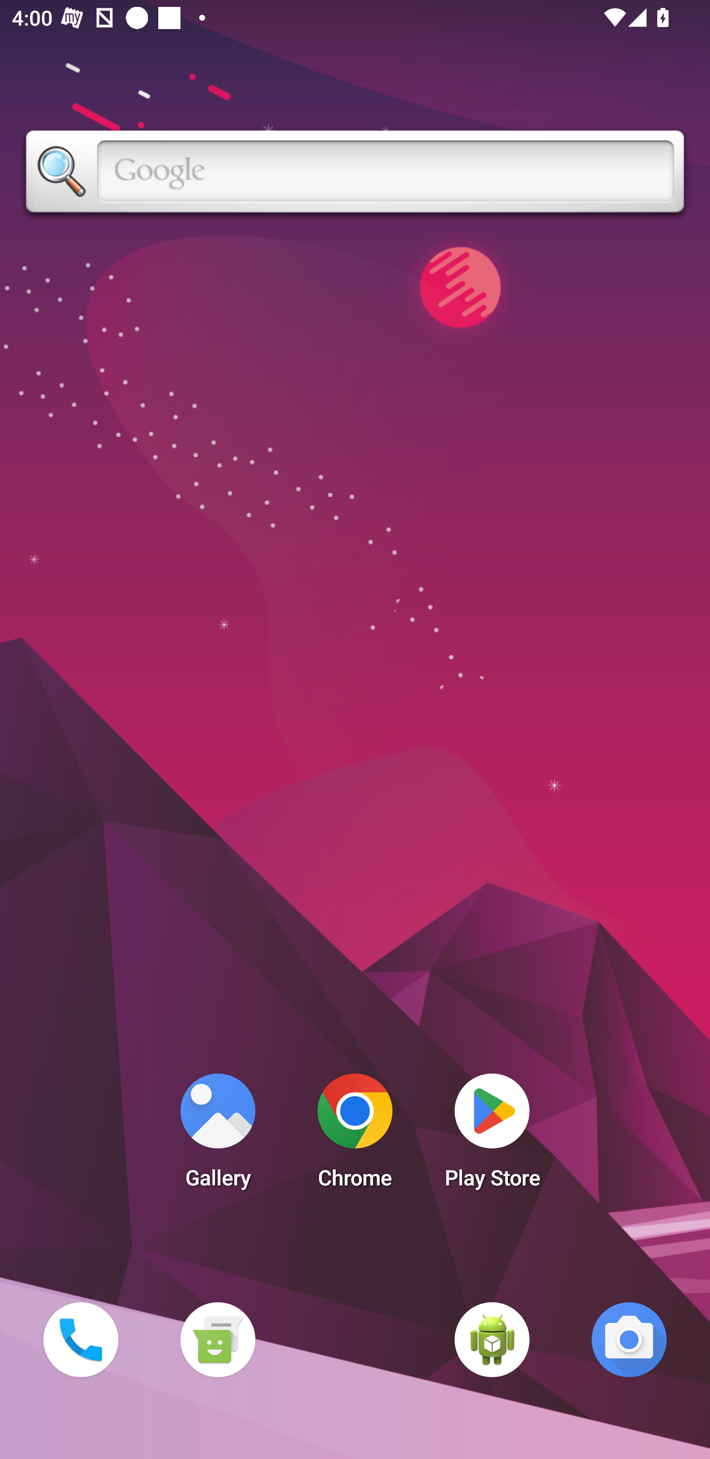 This screenshot has width=710, height=1459. Describe the element at coordinates (629, 1339) in the screenshot. I see `Camera` at that location.